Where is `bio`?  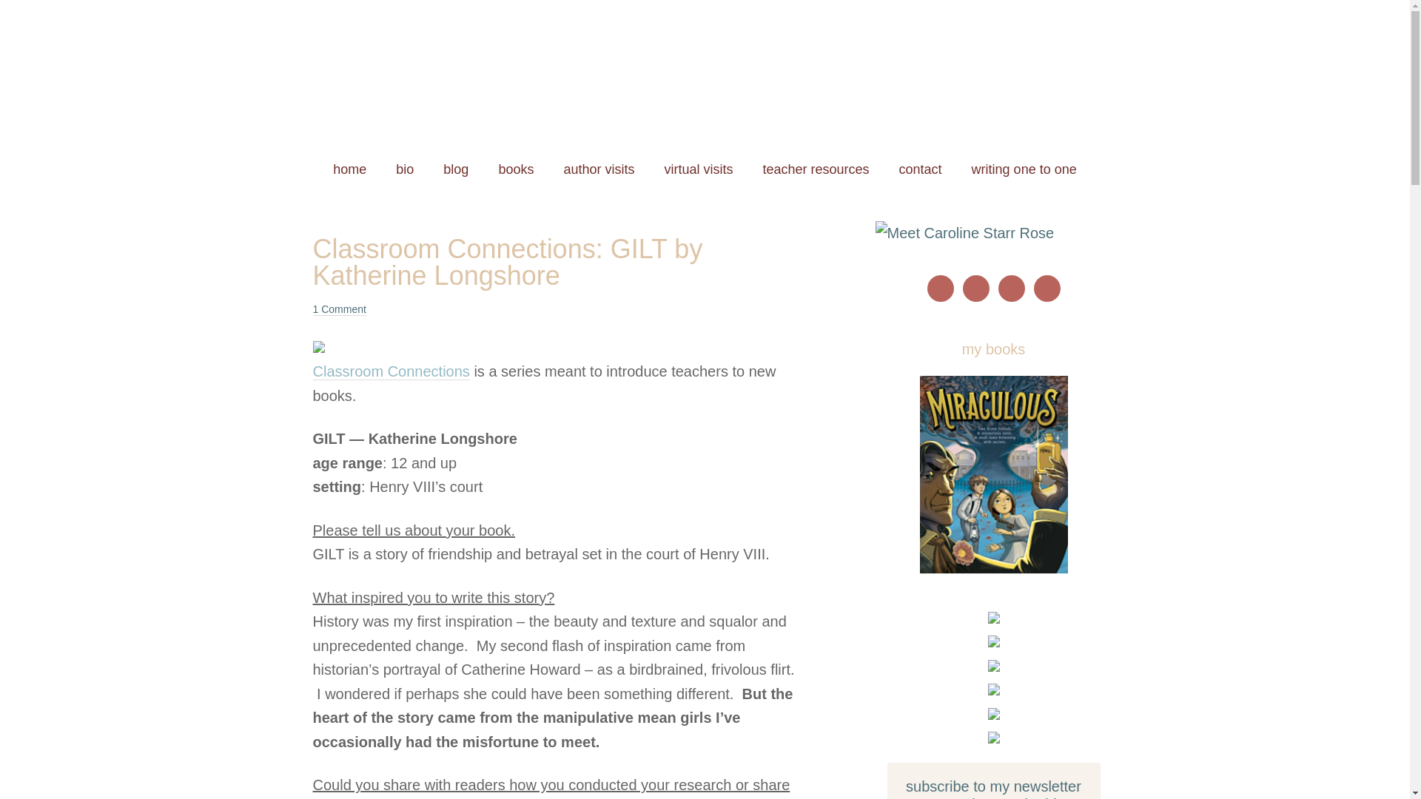
bio is located at coordinates (404, 169).